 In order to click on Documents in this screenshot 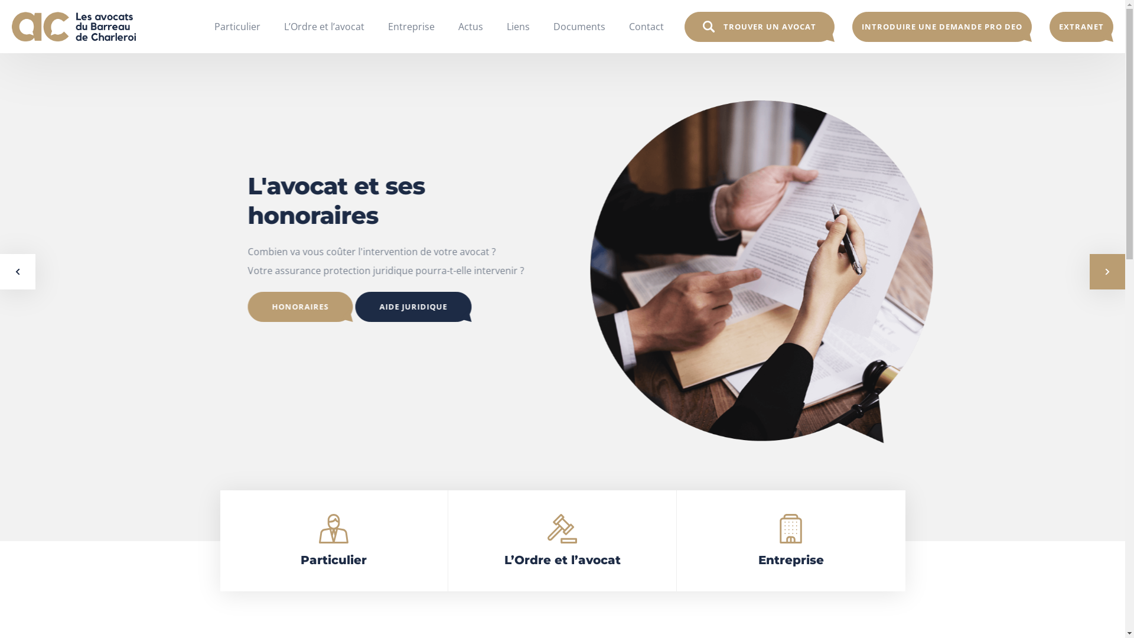, I will do `click(579, 27)`.